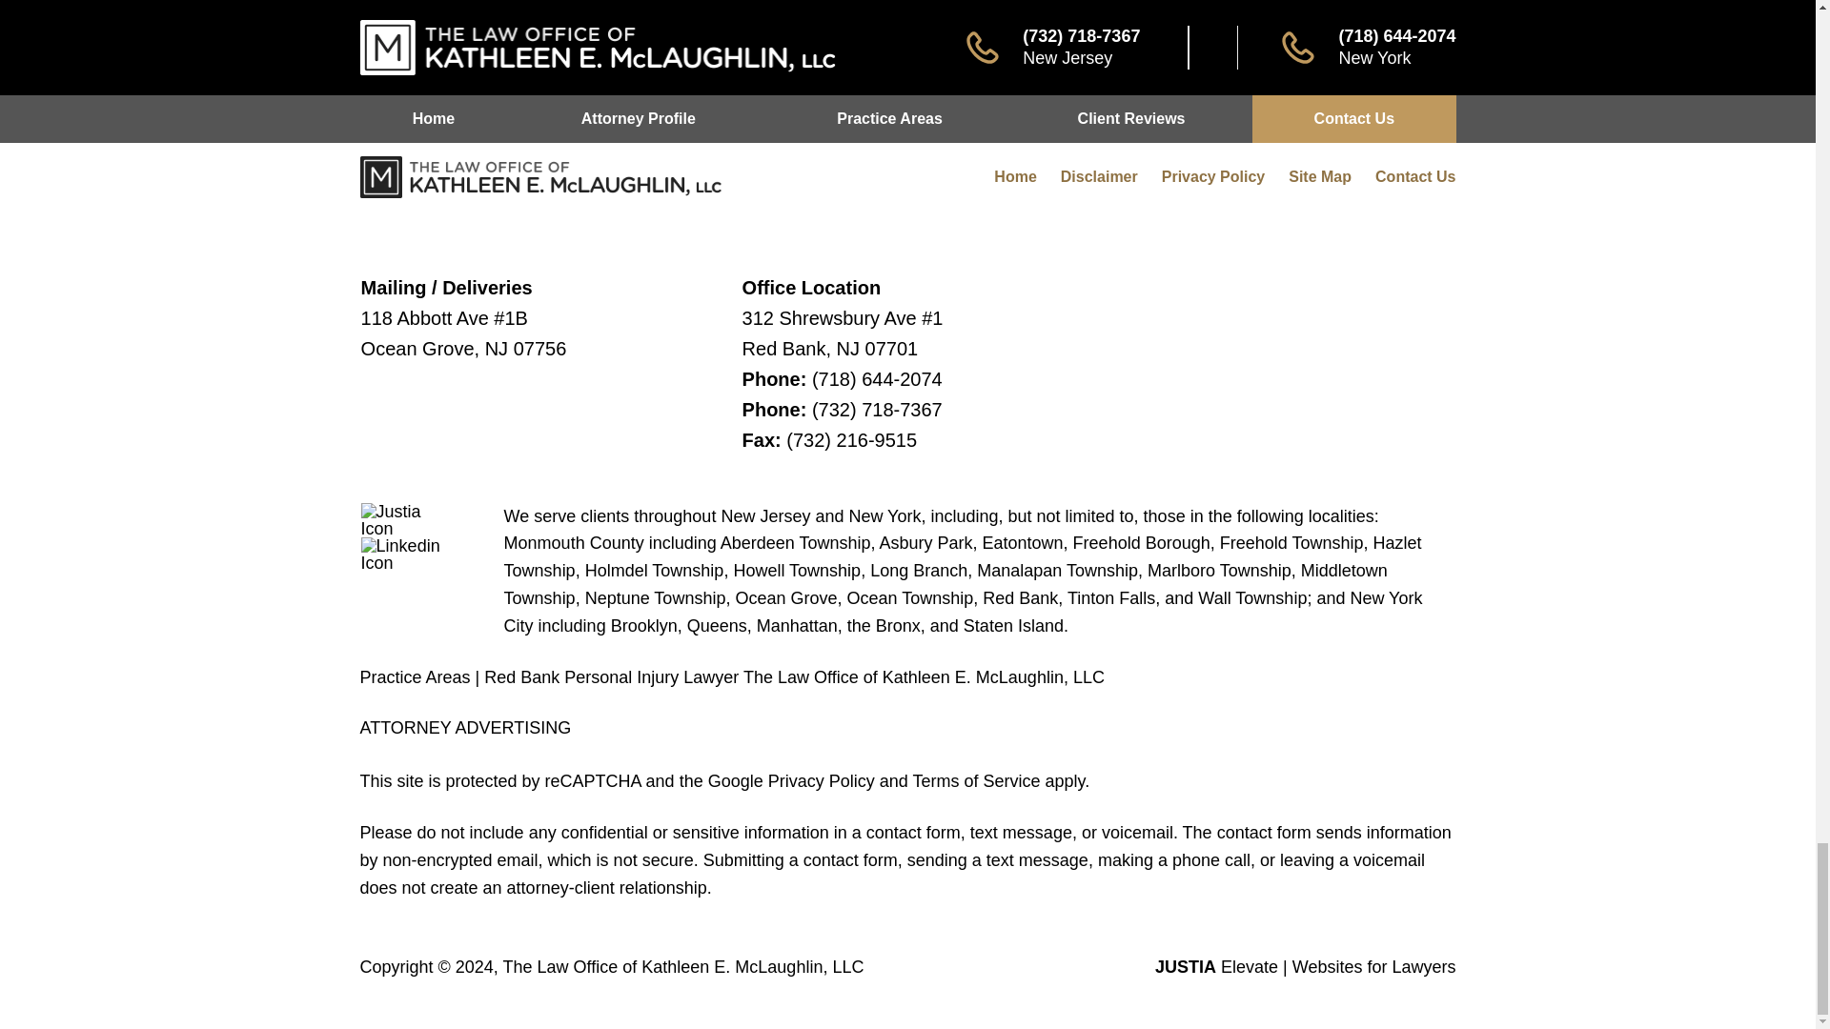  I want to click on Home, so click(1014, 177).